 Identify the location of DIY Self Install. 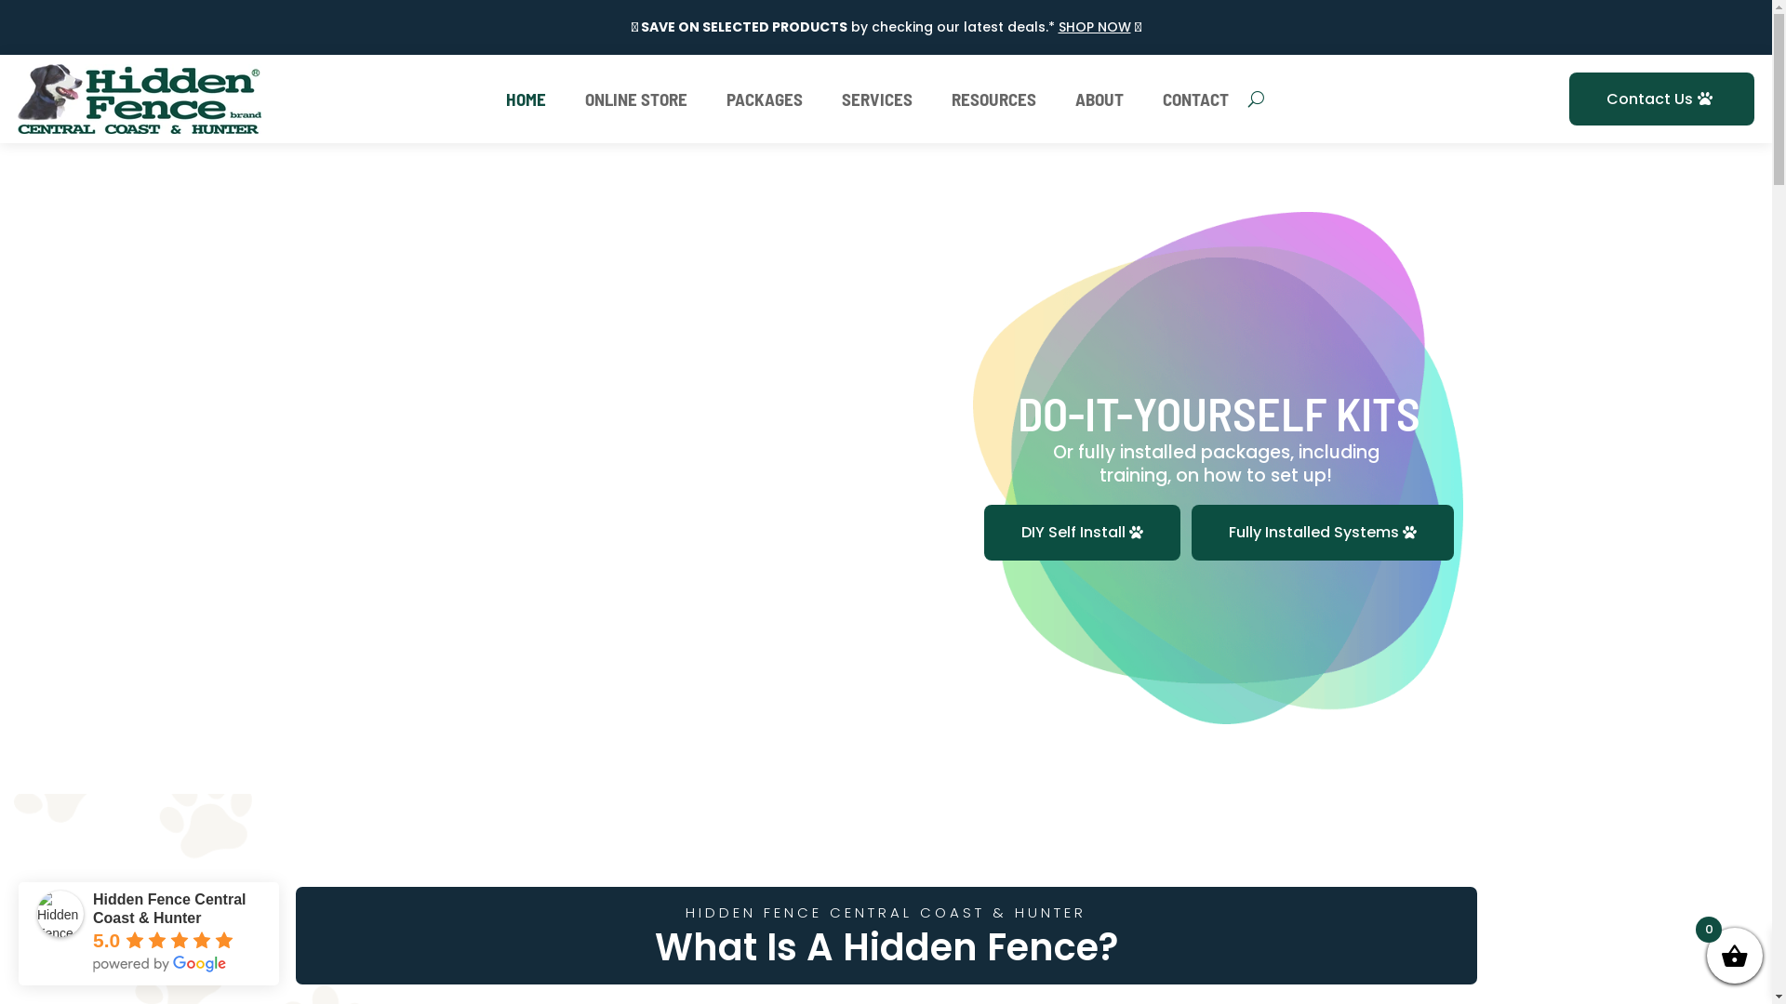
(1083, 533).